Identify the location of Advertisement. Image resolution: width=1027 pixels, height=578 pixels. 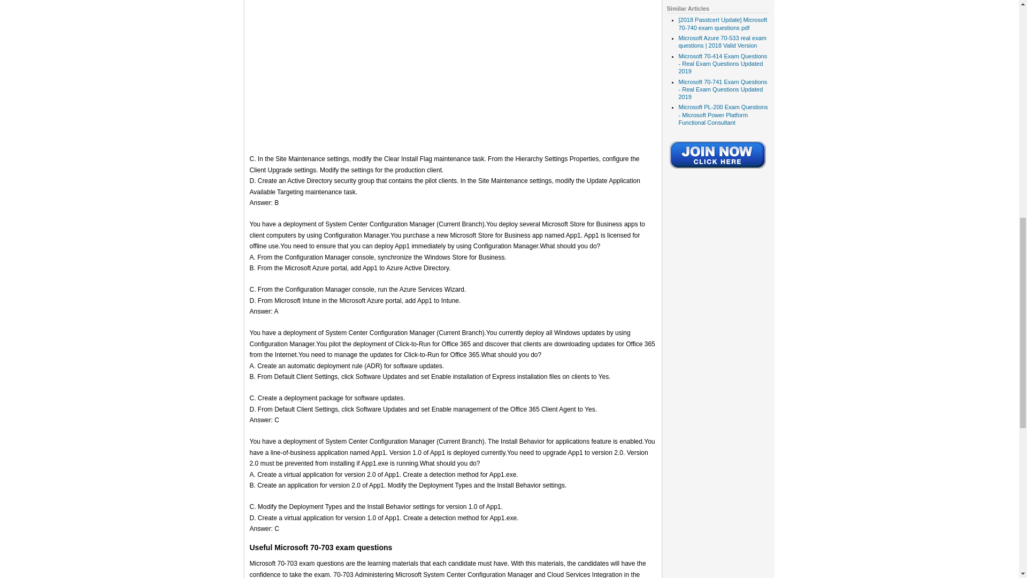
(453, 72).